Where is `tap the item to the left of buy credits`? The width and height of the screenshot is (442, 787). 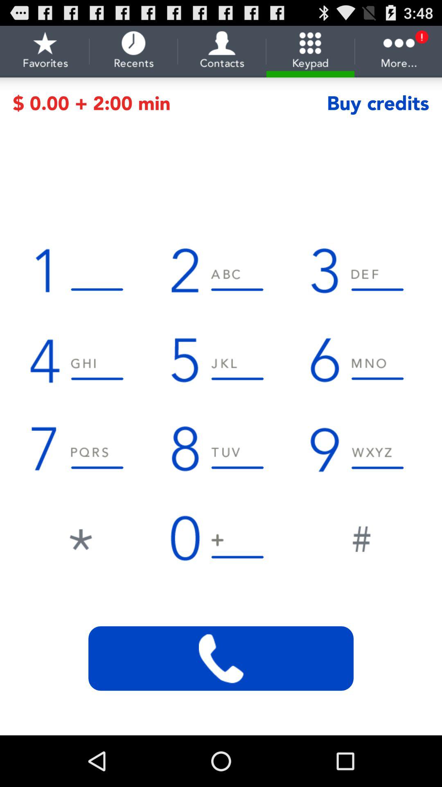 tap the item to the left of buy credits is located at coordinates (169, 103).